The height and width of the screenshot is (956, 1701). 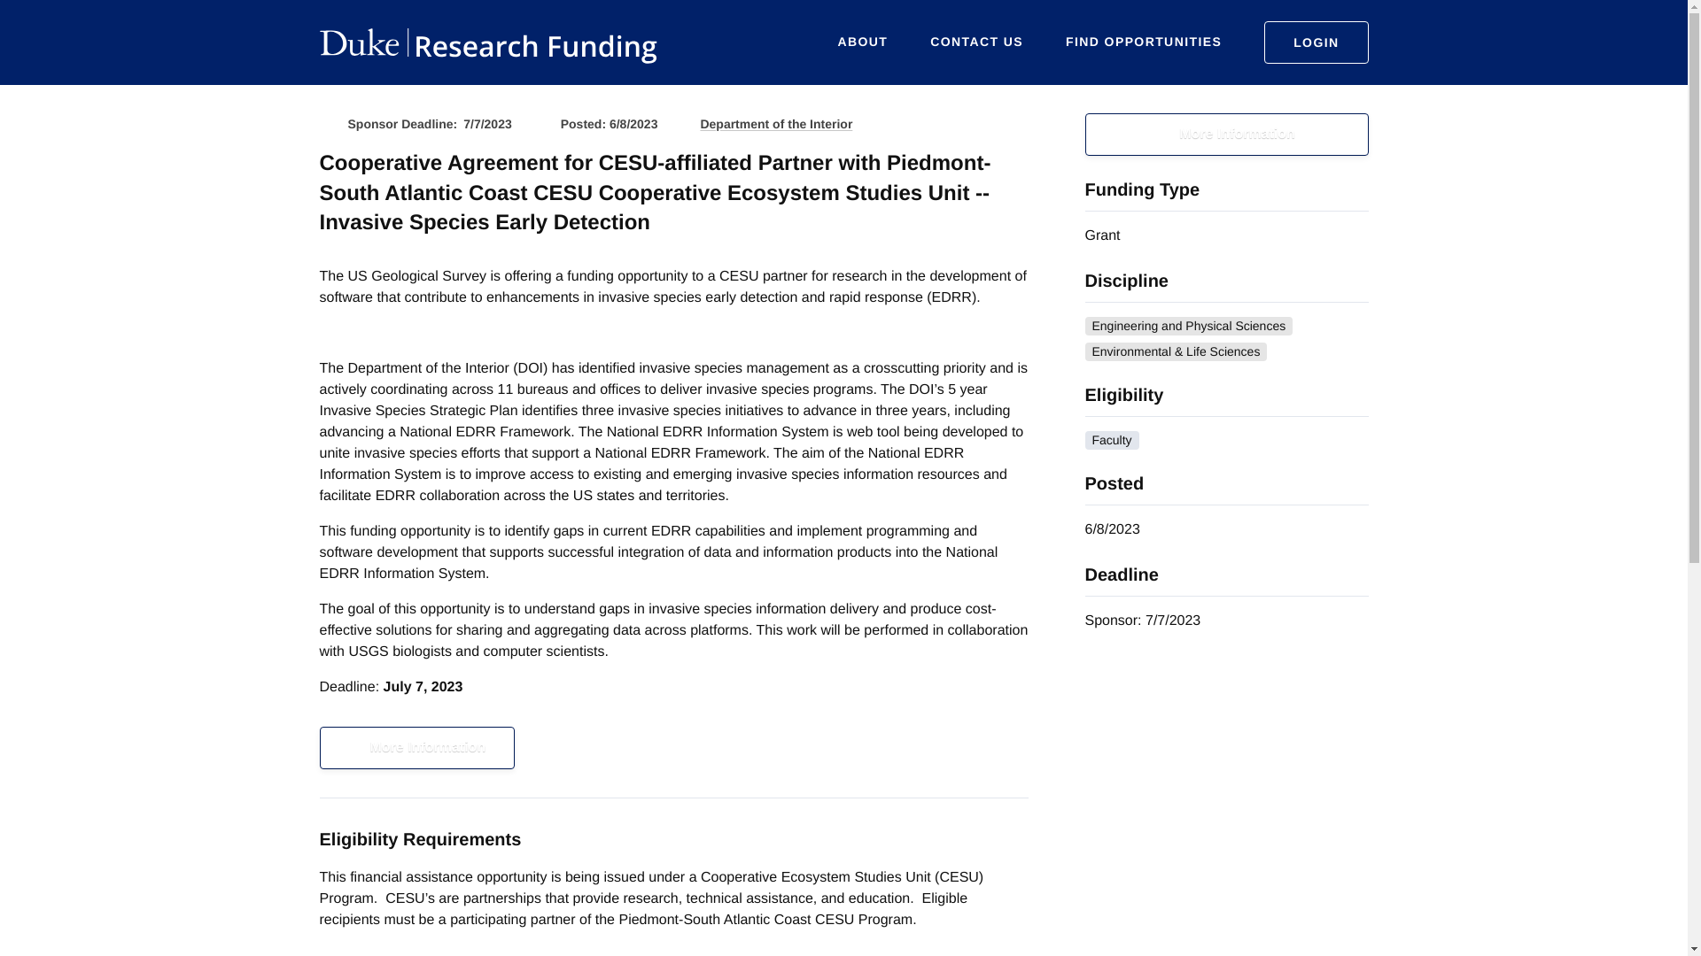 What do you see at coordinates (1315, 42) in the screenshot?
I see `LOGIN` at bounding box center [1315, 42].